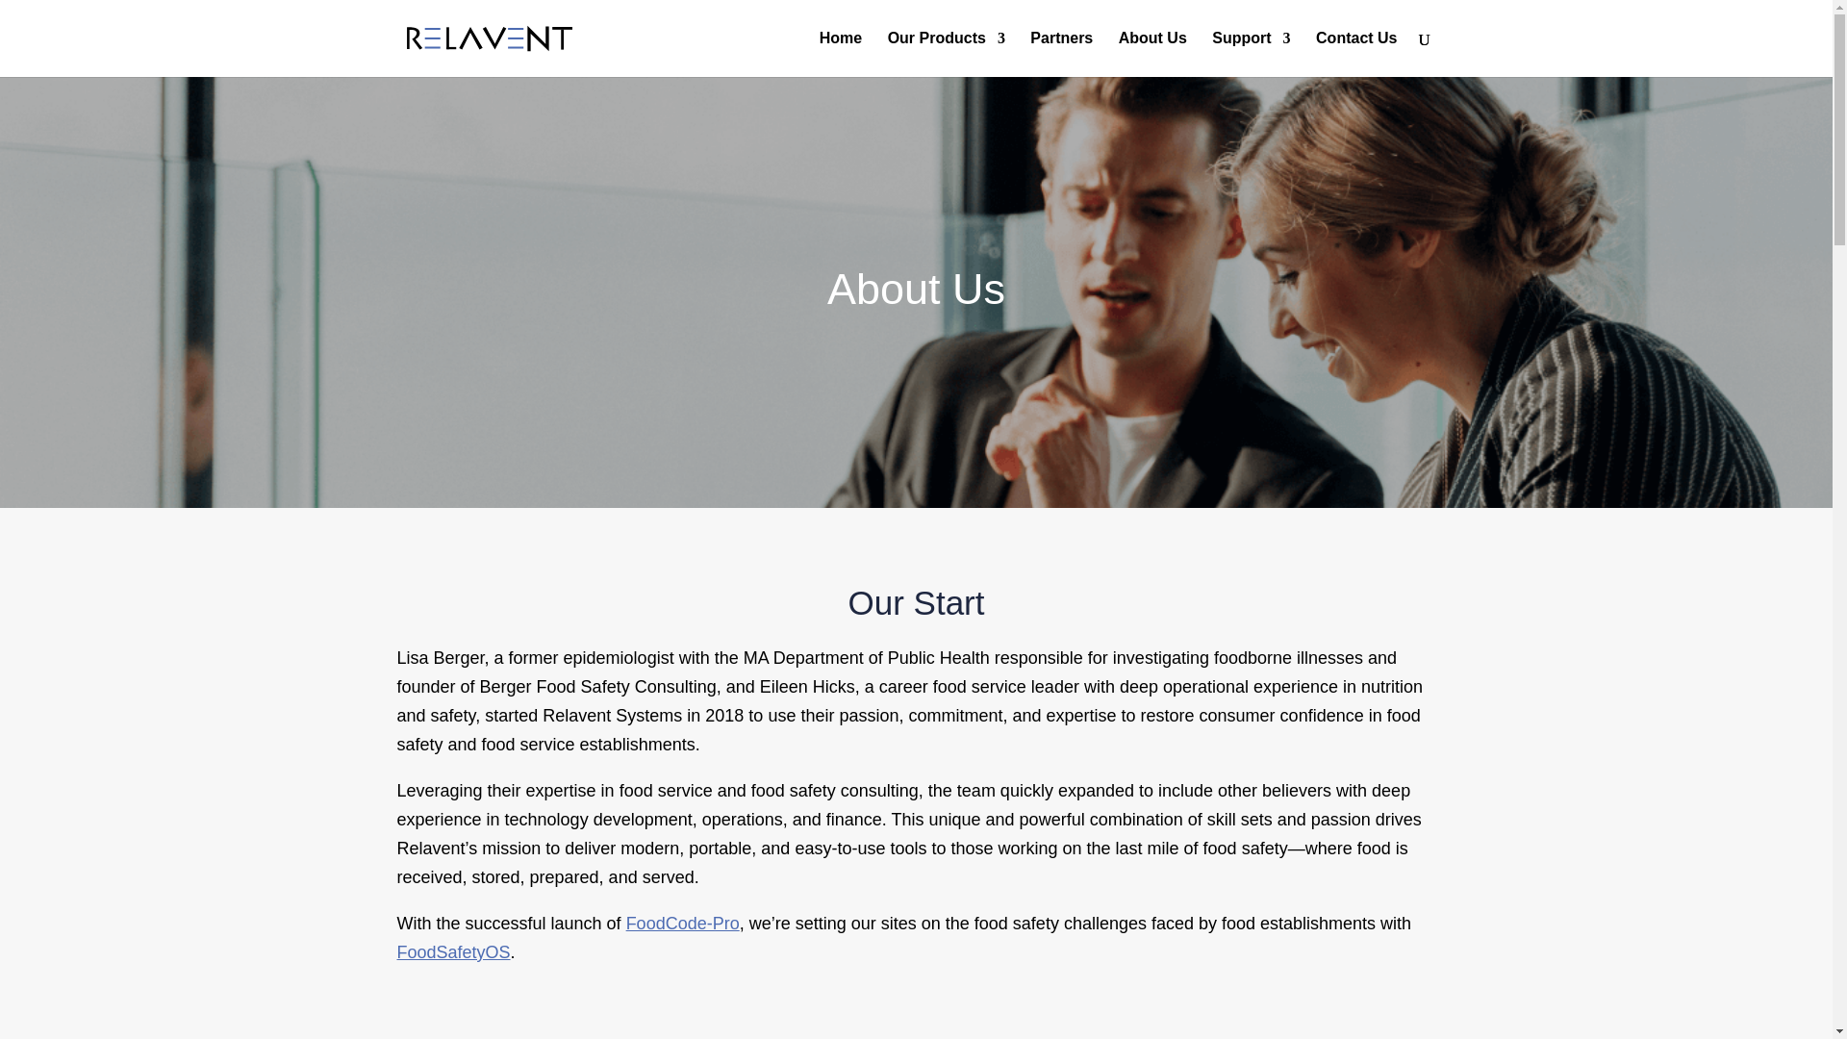 This screenshot has width=1847, height=1039. I want to click on Partners, so click(1062, 54).